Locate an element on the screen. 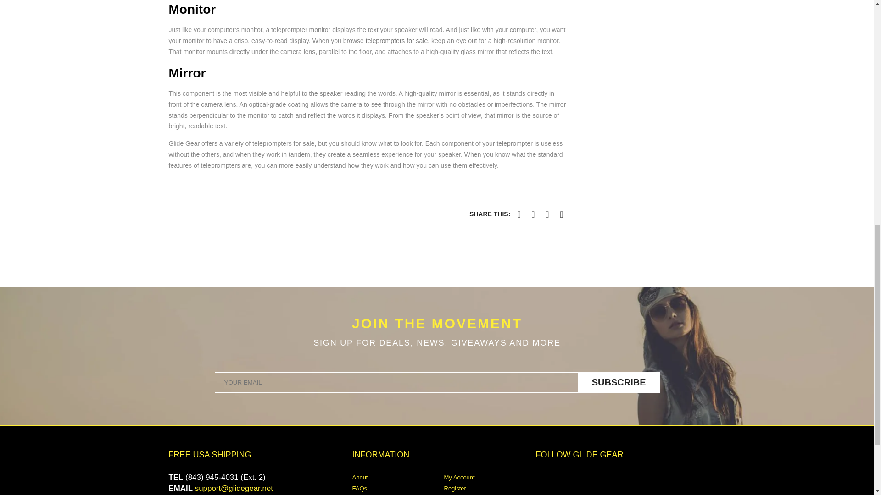 The image size is (881, 495). Subscribe is located at coordinates (619, 382).